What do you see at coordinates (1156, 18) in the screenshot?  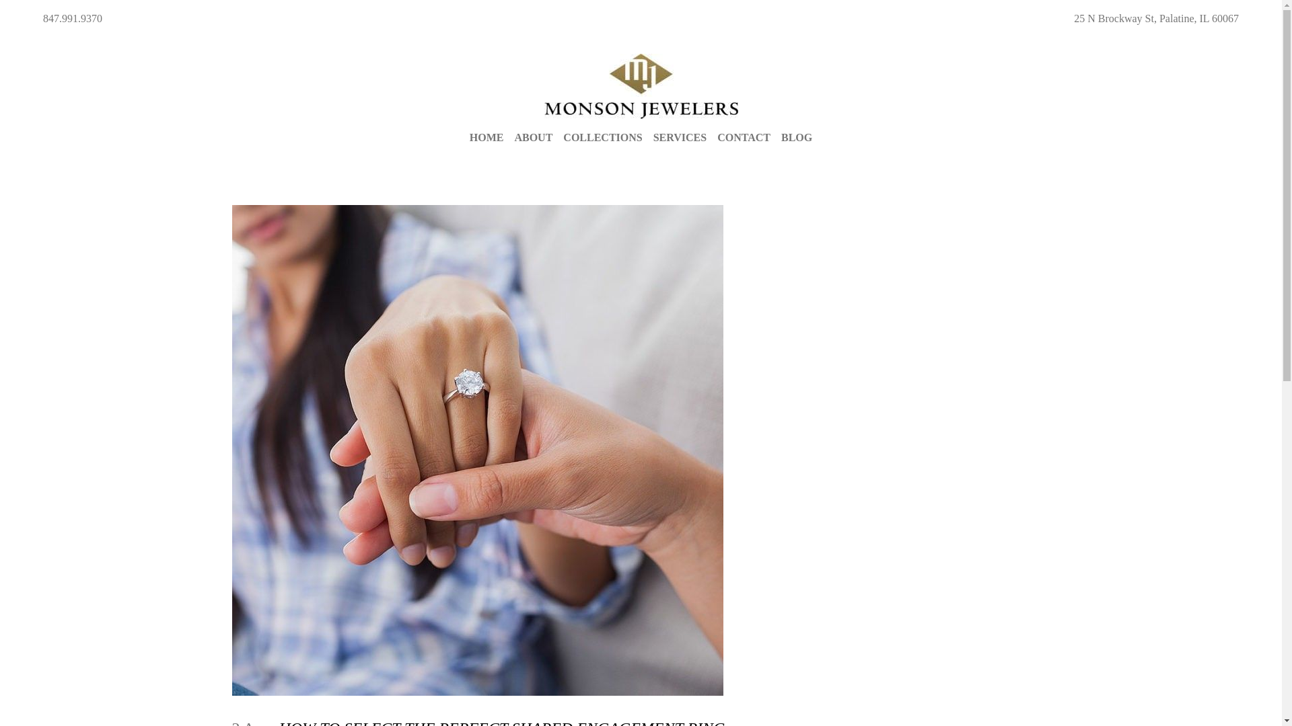 I see `25 N Brockway St, Palatine, IL 60067` at bounding box center [1156, 18].